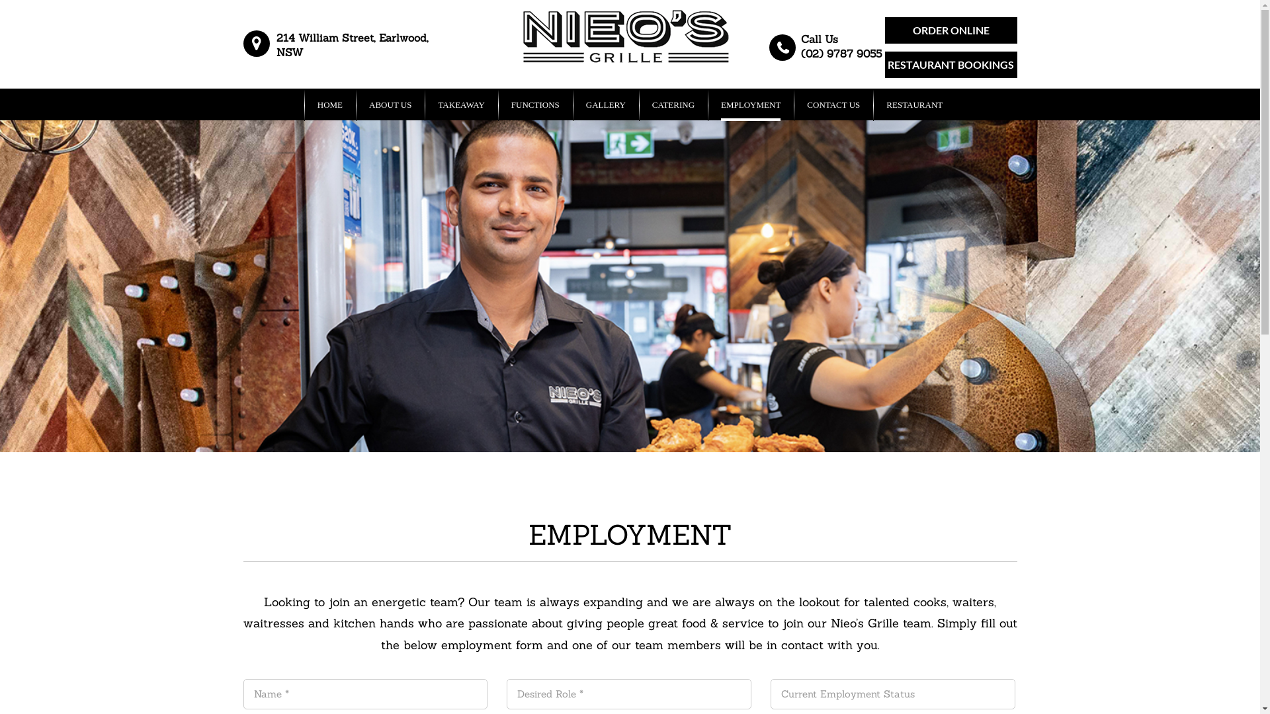  I want to click on RESTAURANT BOOKINGS, so click(951, 65).